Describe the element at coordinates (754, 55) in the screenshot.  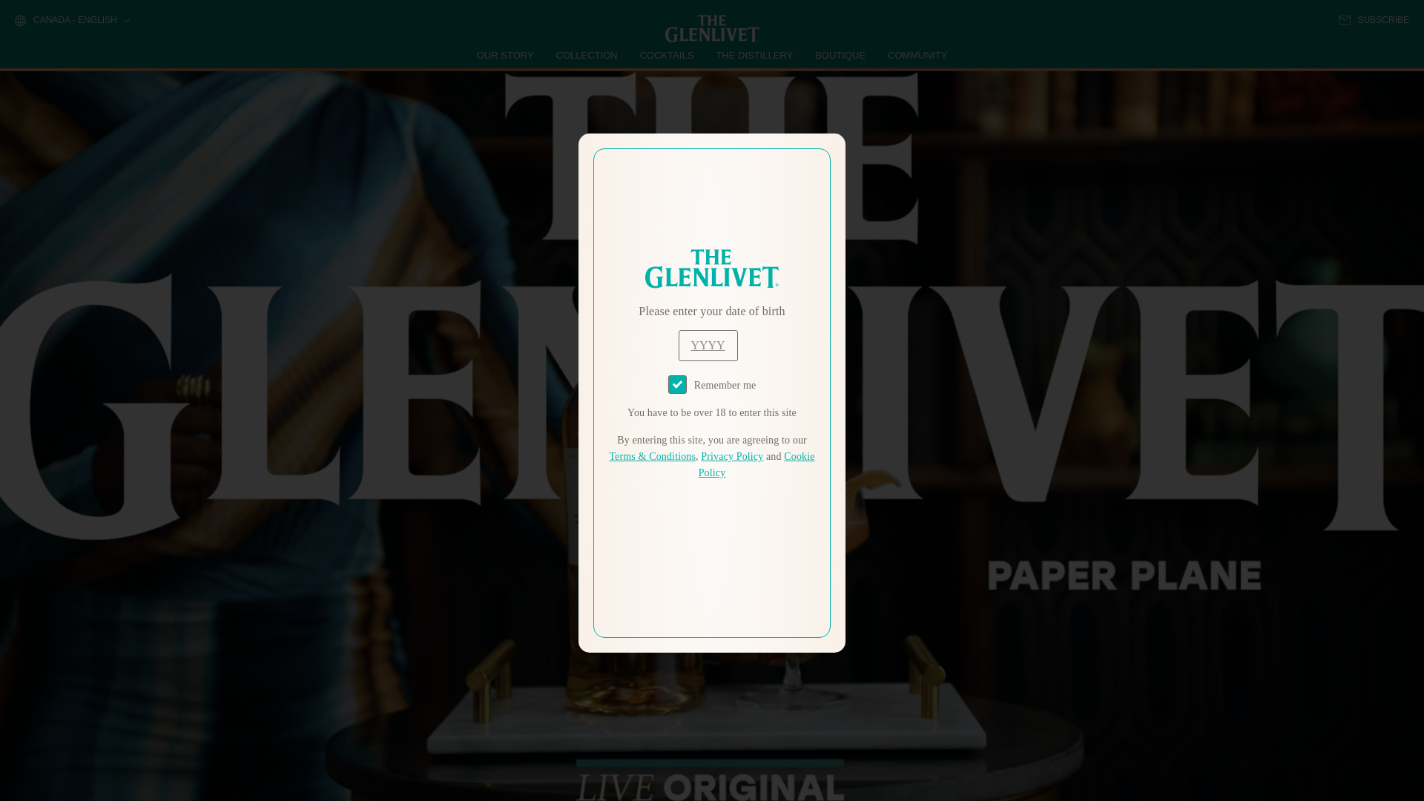
I see `THE DISTILLERY` at that location.